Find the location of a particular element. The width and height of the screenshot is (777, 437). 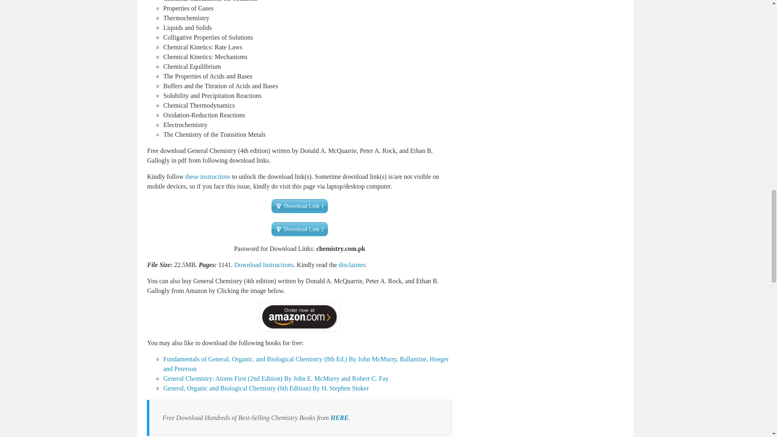

Download Link 2 is located at coordinates (299, 229).